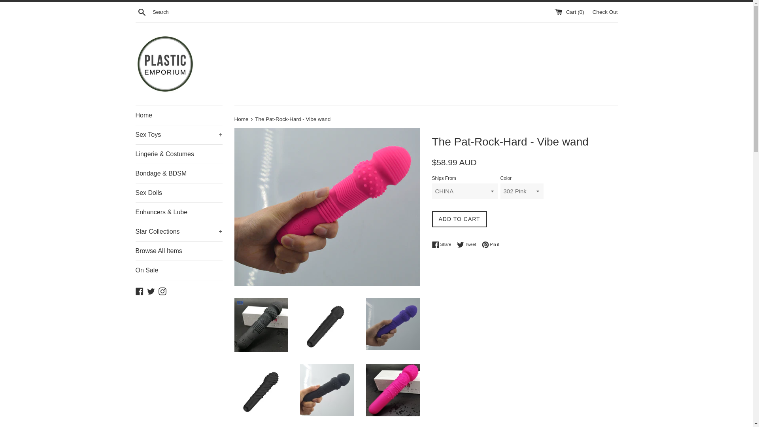 The height and width of the screenshot is (427, 759). What do you see at coordinates (443, 244) in the screenshot?
I see `Share on Facebook` at bounding box center [443, 244].